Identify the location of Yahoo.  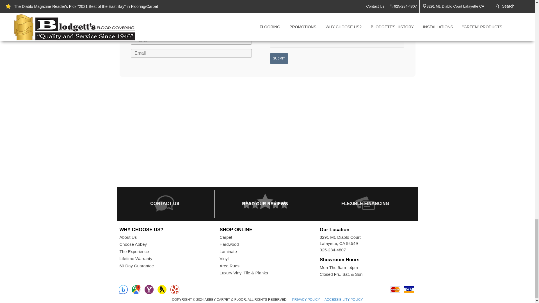
(149, 290).